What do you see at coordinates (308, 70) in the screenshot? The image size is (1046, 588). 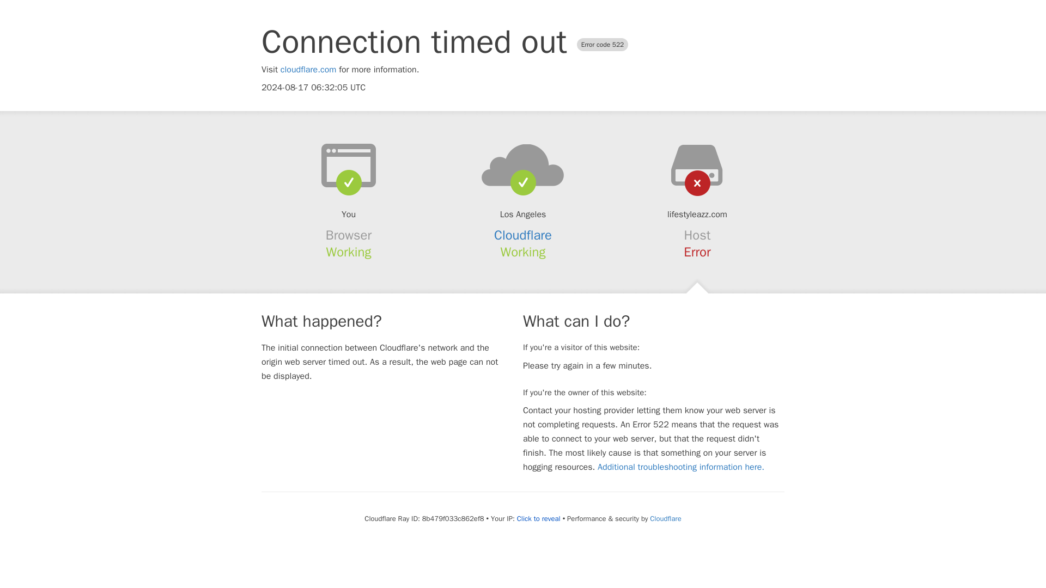 I see `cloudflare.com` at bounding box center [308, 70].